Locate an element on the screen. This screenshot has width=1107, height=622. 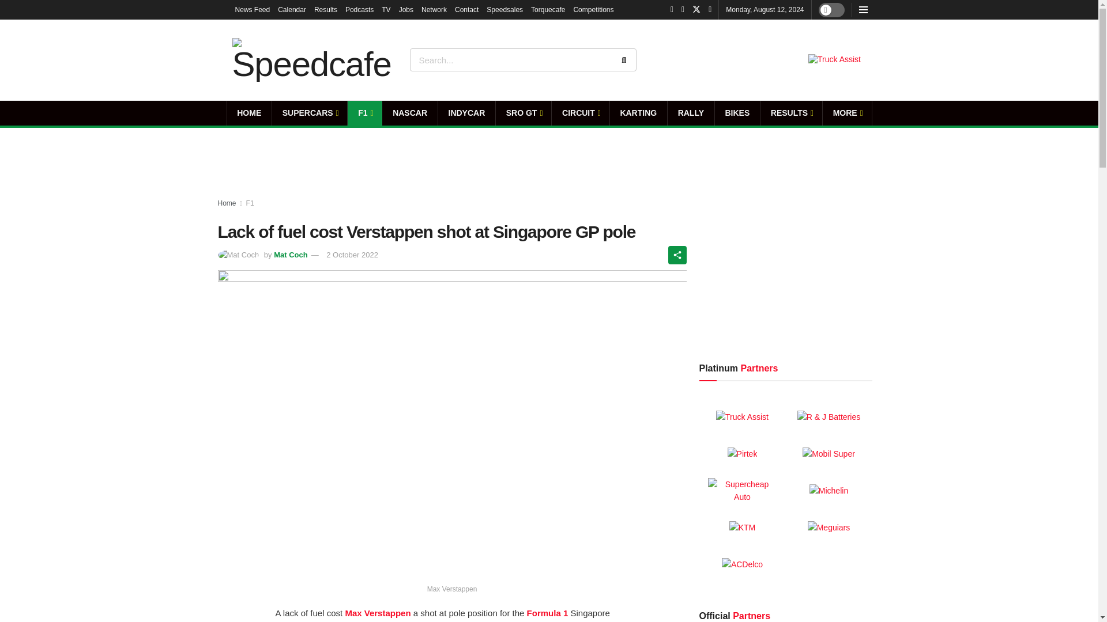
Torquecafe is located at coordinates (548, 9).